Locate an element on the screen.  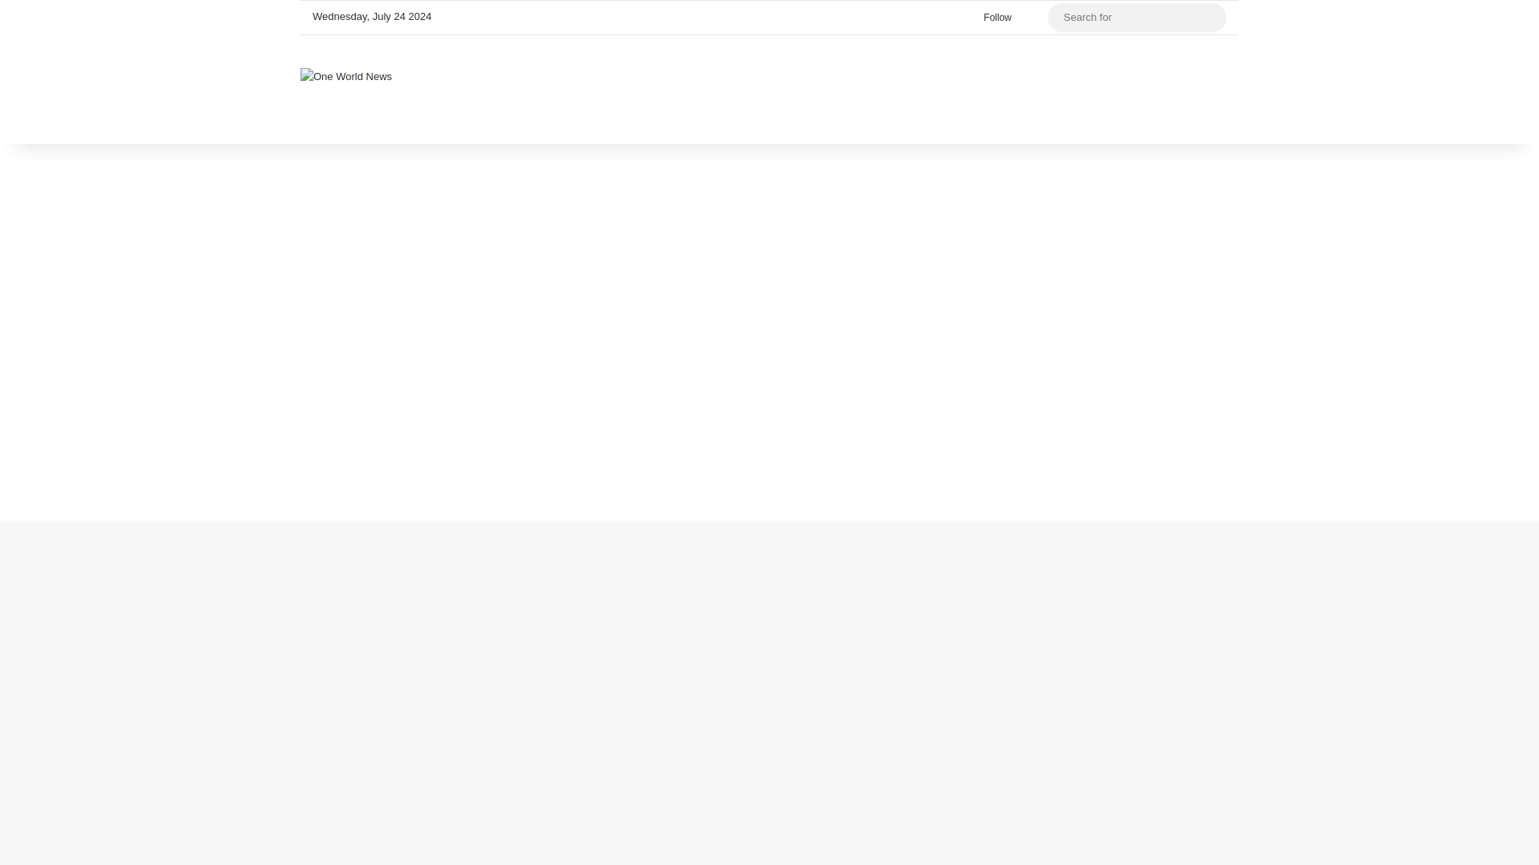
Follow is located at coordinates (994, 18).